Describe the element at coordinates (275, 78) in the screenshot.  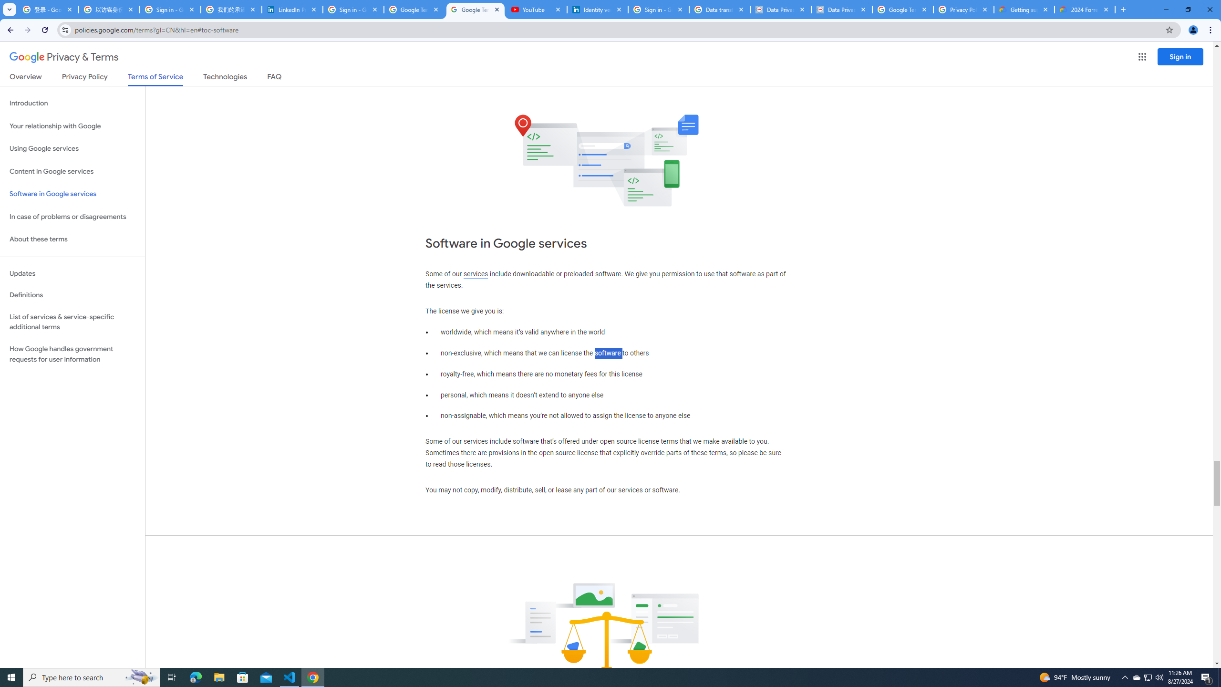
I see `FAQ` at that location.